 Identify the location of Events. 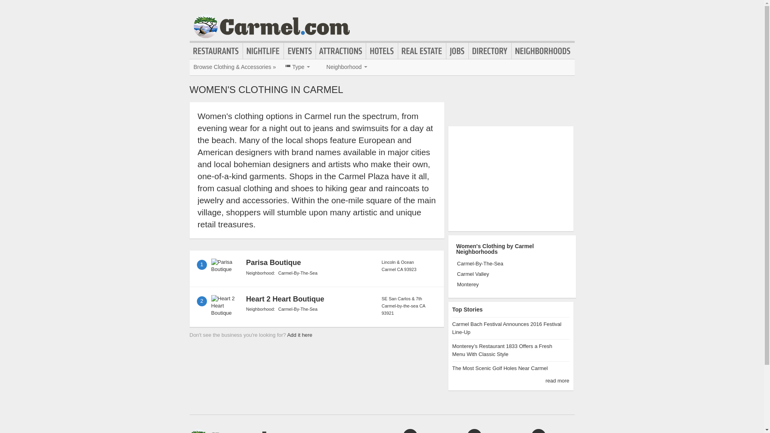
(300, 51).